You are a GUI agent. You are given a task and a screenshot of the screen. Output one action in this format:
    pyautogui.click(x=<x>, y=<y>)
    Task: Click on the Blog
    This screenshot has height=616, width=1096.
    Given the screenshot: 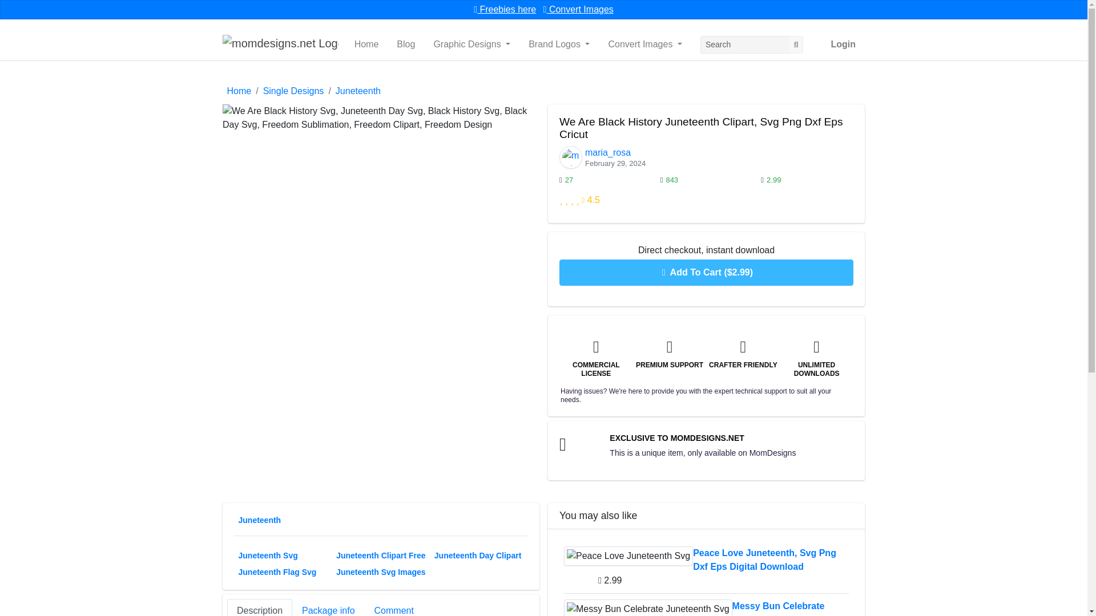 What is the action you would take?
    pyautogui.click(x=406, y=44)
    